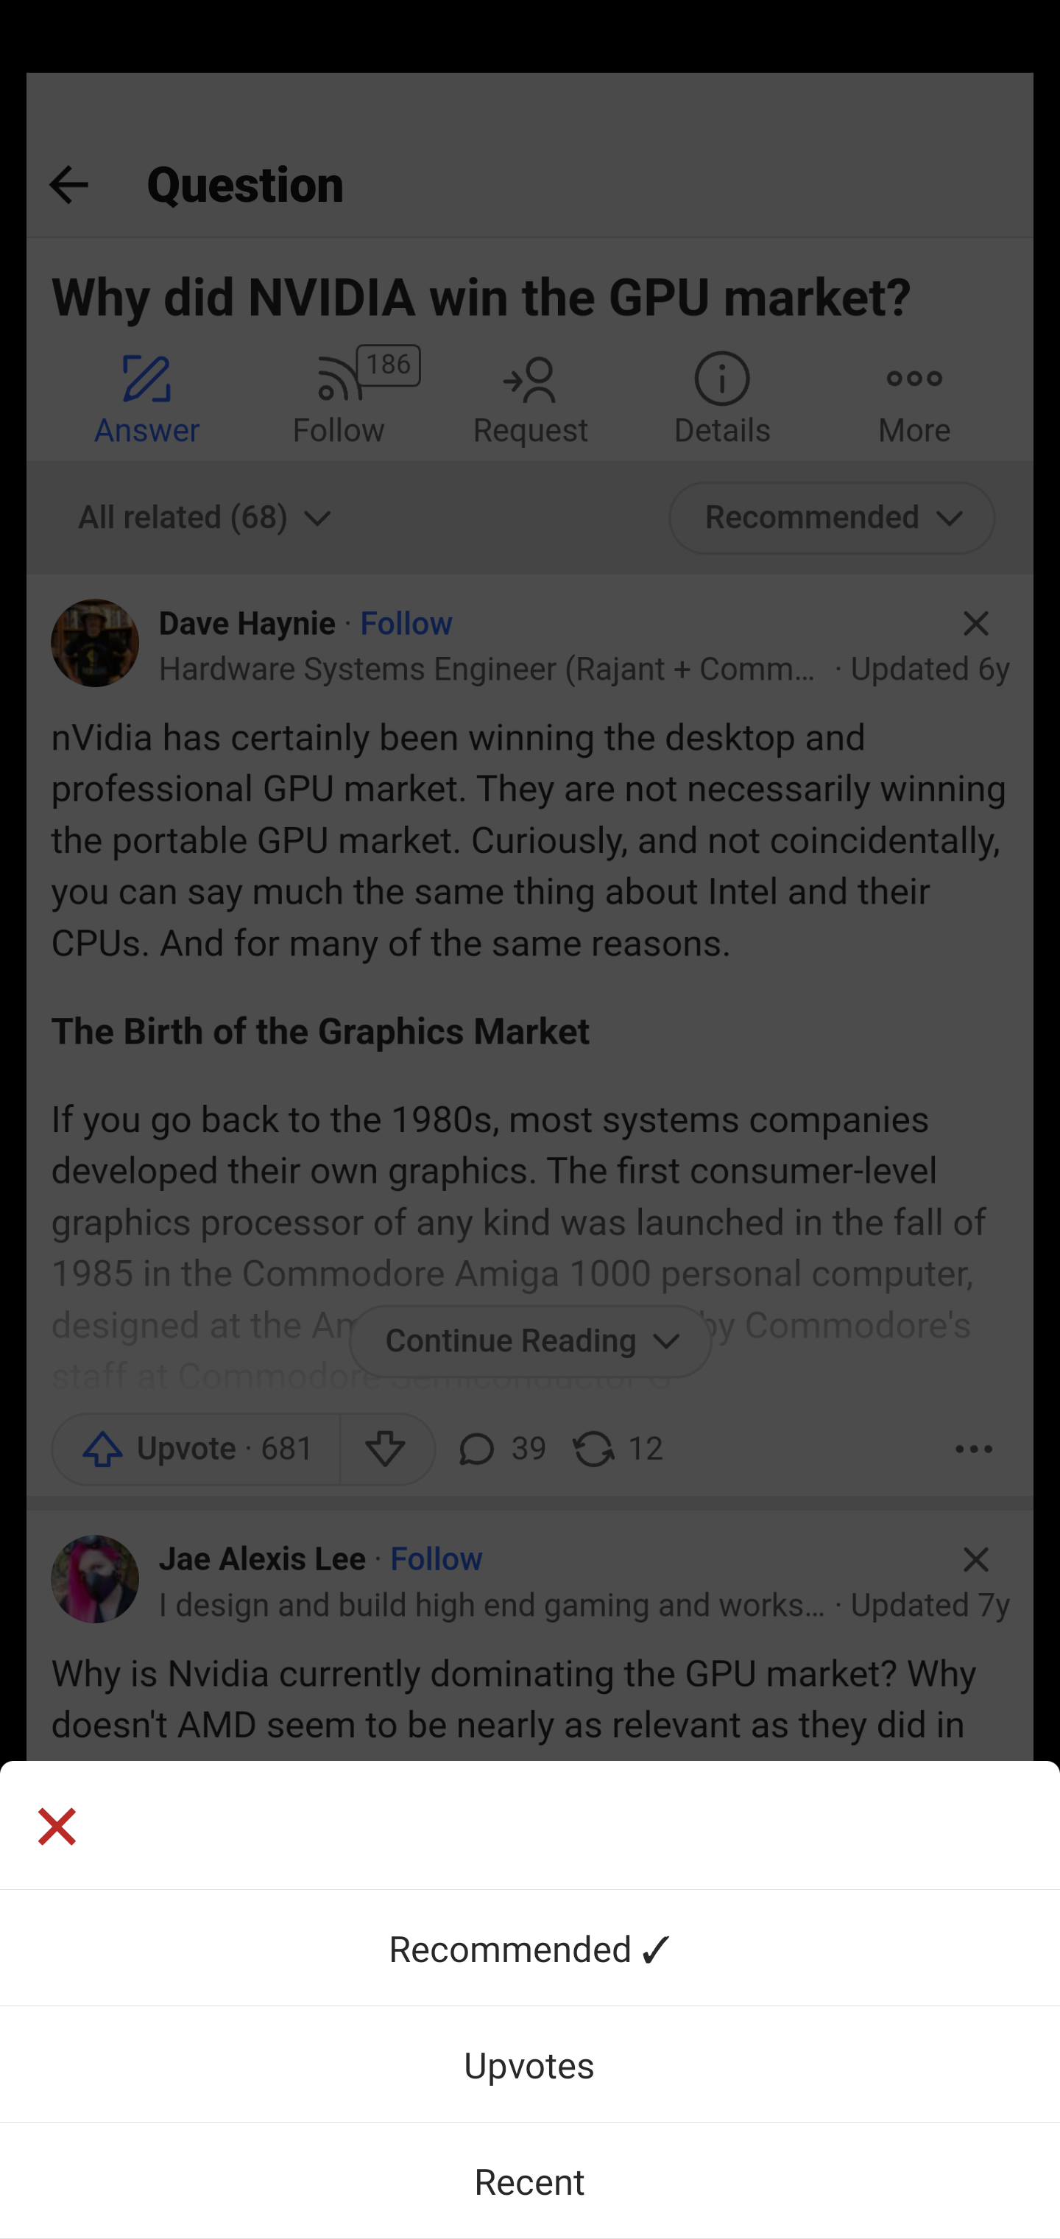 The width and height of the screenshot is (1060, 2239). I want to click on , so click(56, 1829).